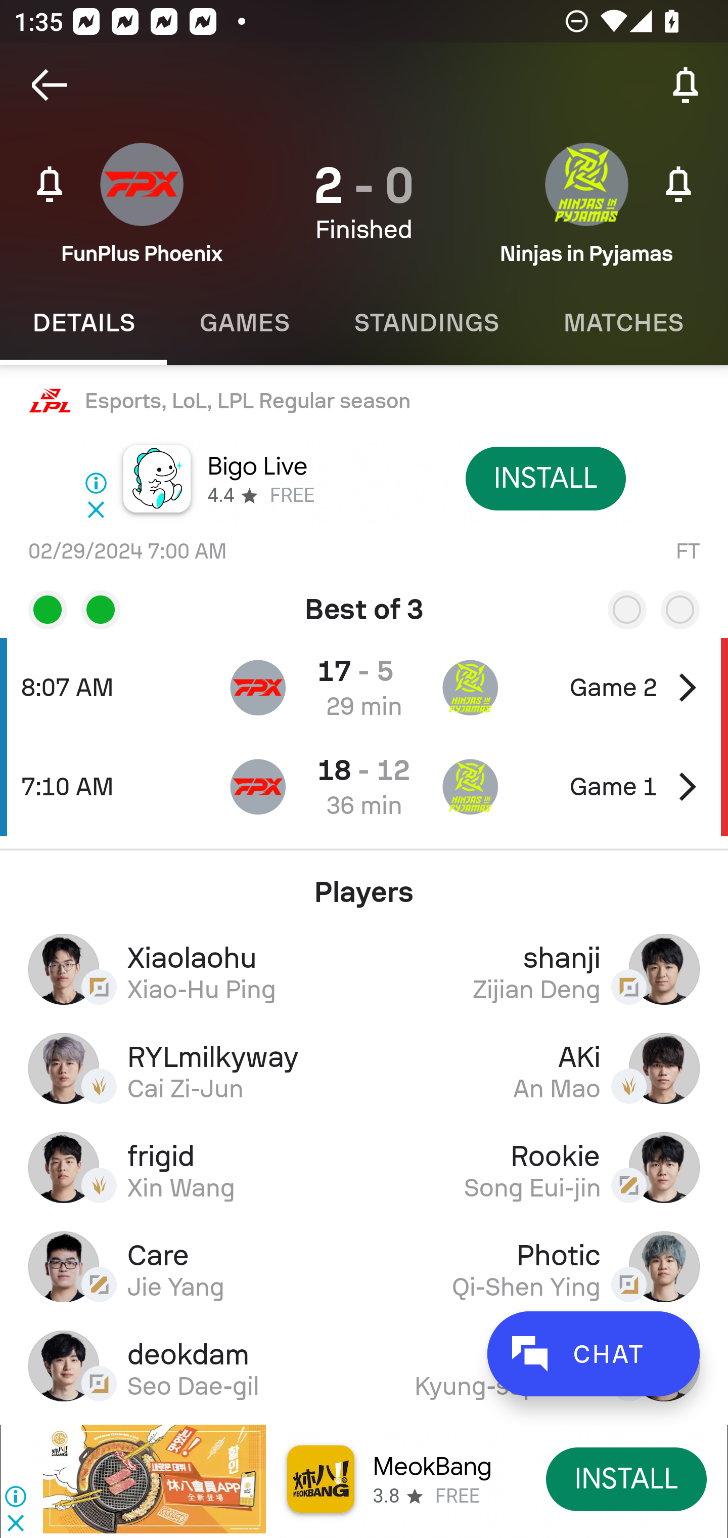 Image resolution: width=728 pixels, height=1538 pixels. Describe the element at coordinates (426, 323) in the screenshot. I see `Standings STANDINGS` at that location.